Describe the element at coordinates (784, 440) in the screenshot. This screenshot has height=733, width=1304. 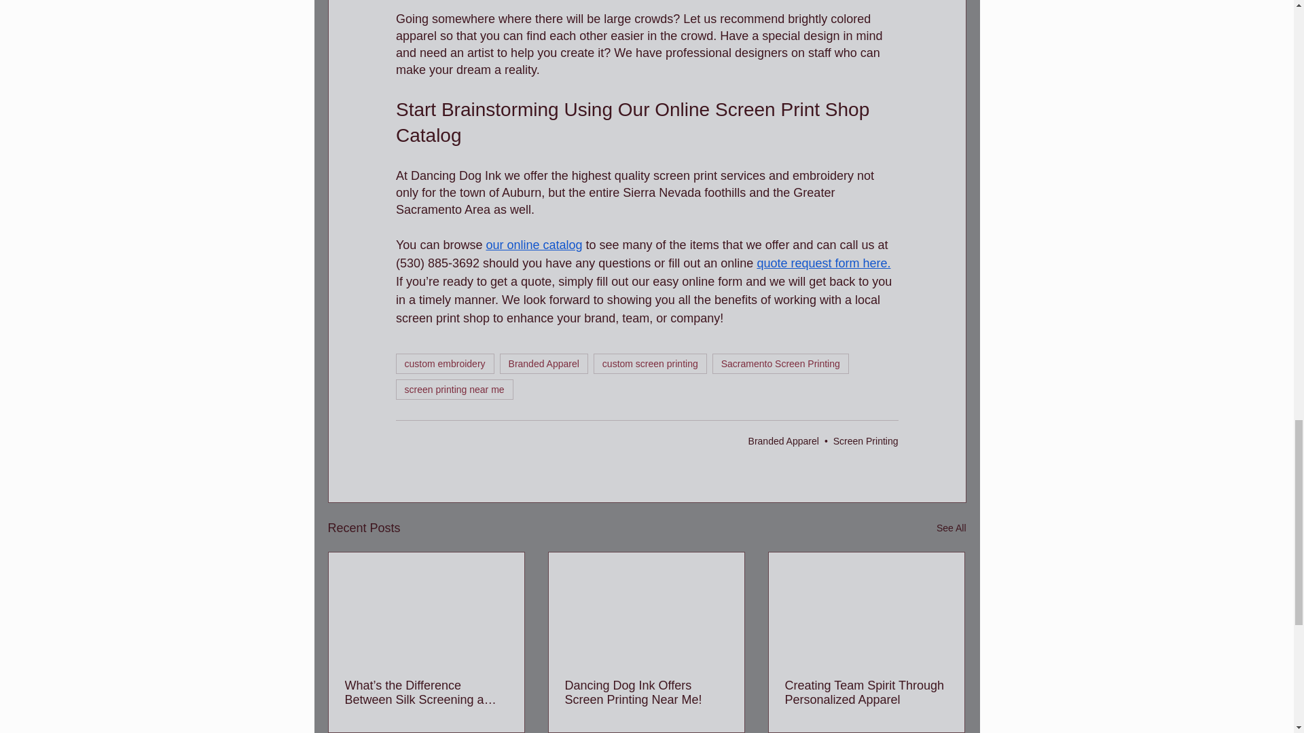
I see `Branded Apparel` at that location.